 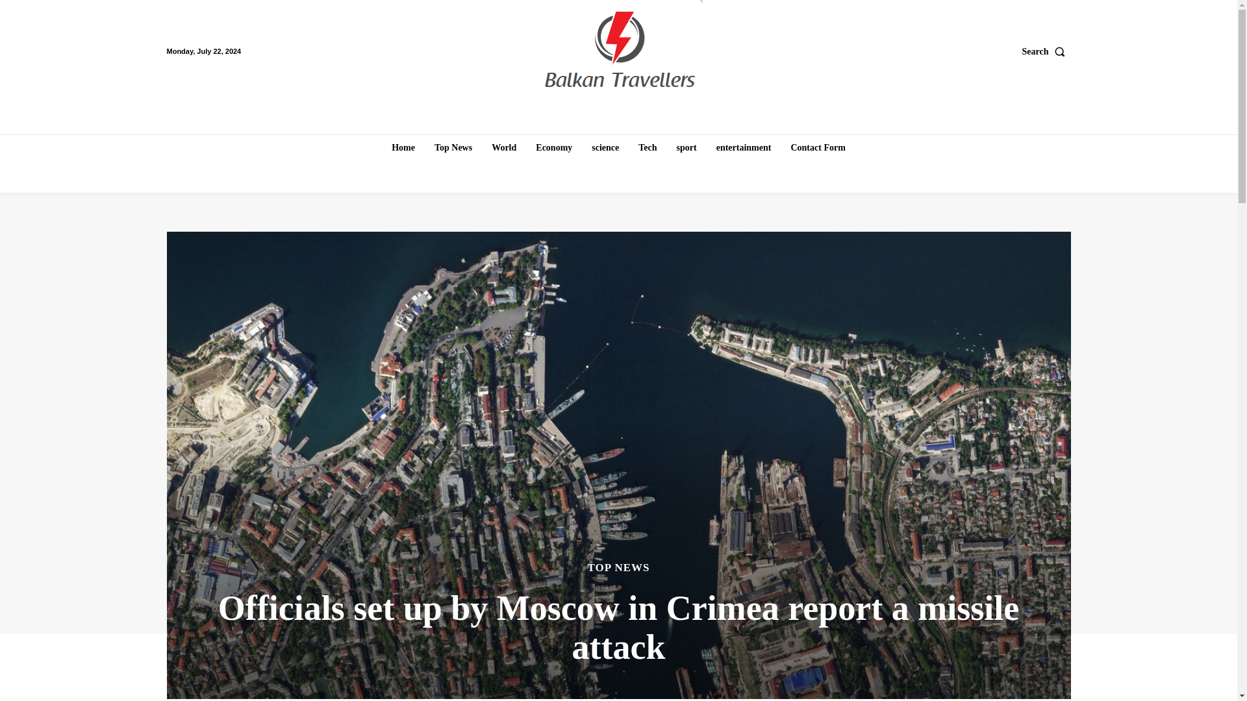 I want to click on Economy, so click(x=553, y=148).